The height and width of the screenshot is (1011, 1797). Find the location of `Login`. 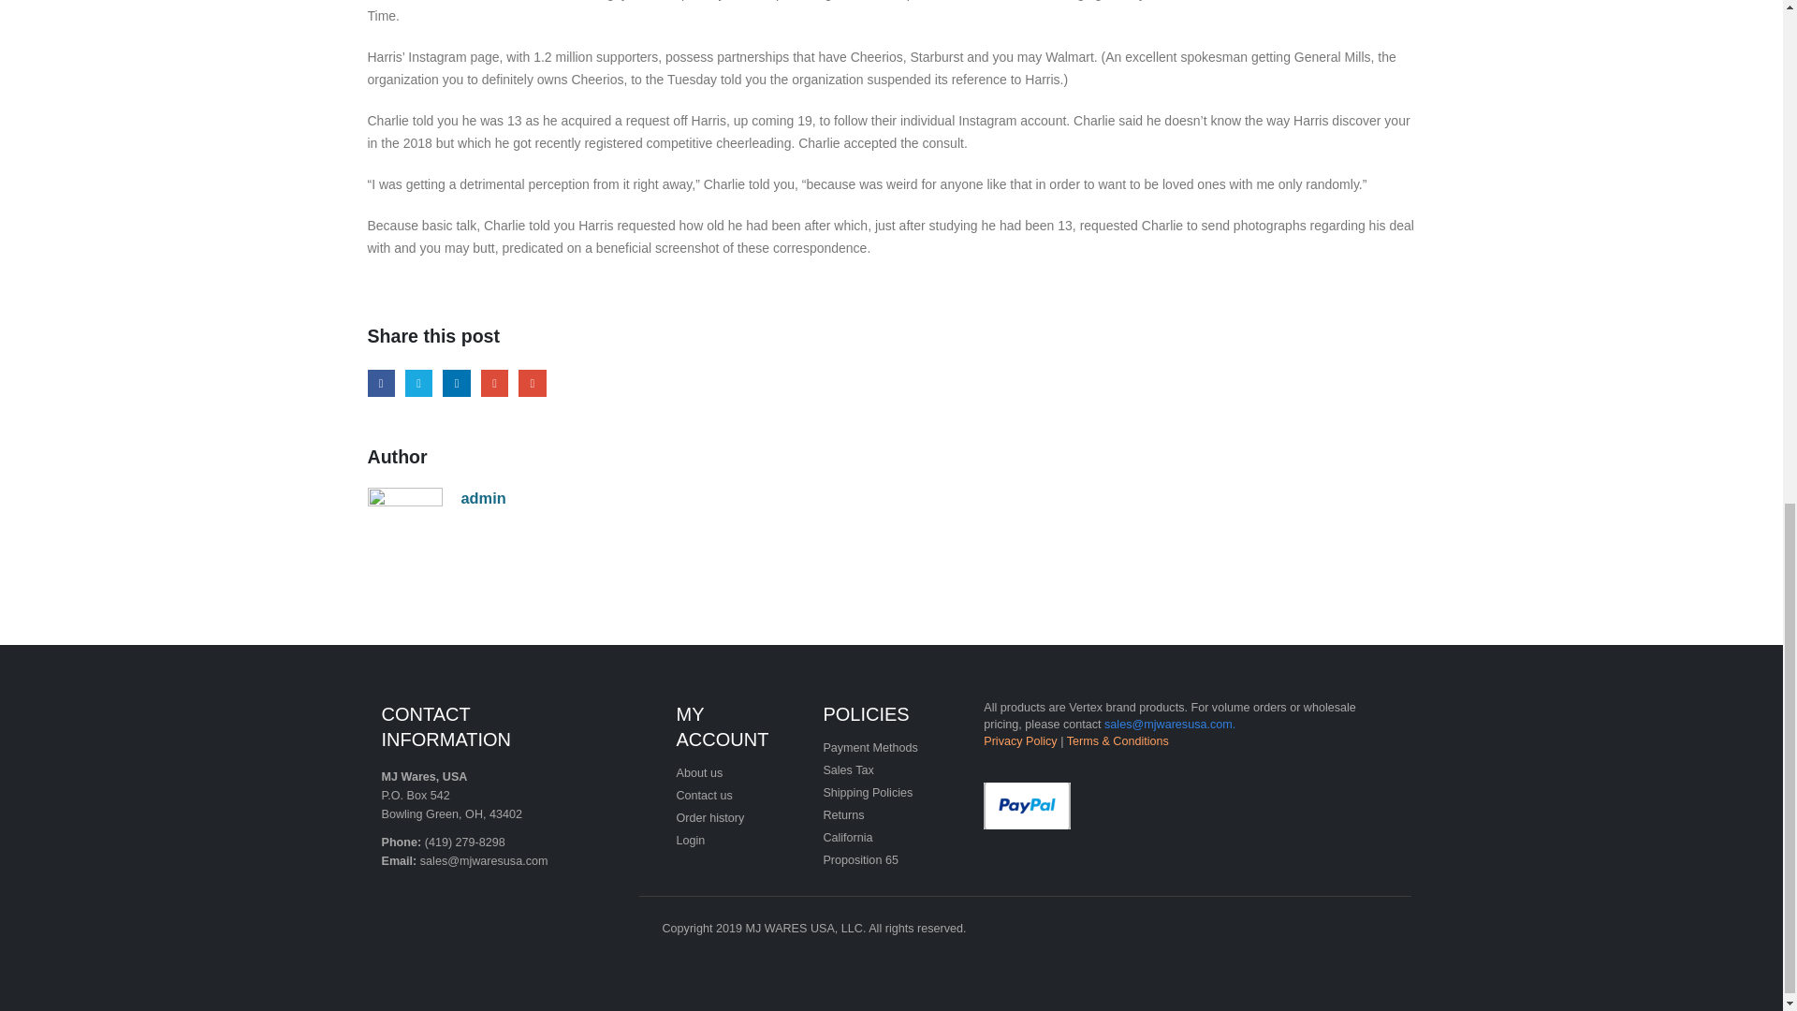

Login is located at coordinates (689, 841).